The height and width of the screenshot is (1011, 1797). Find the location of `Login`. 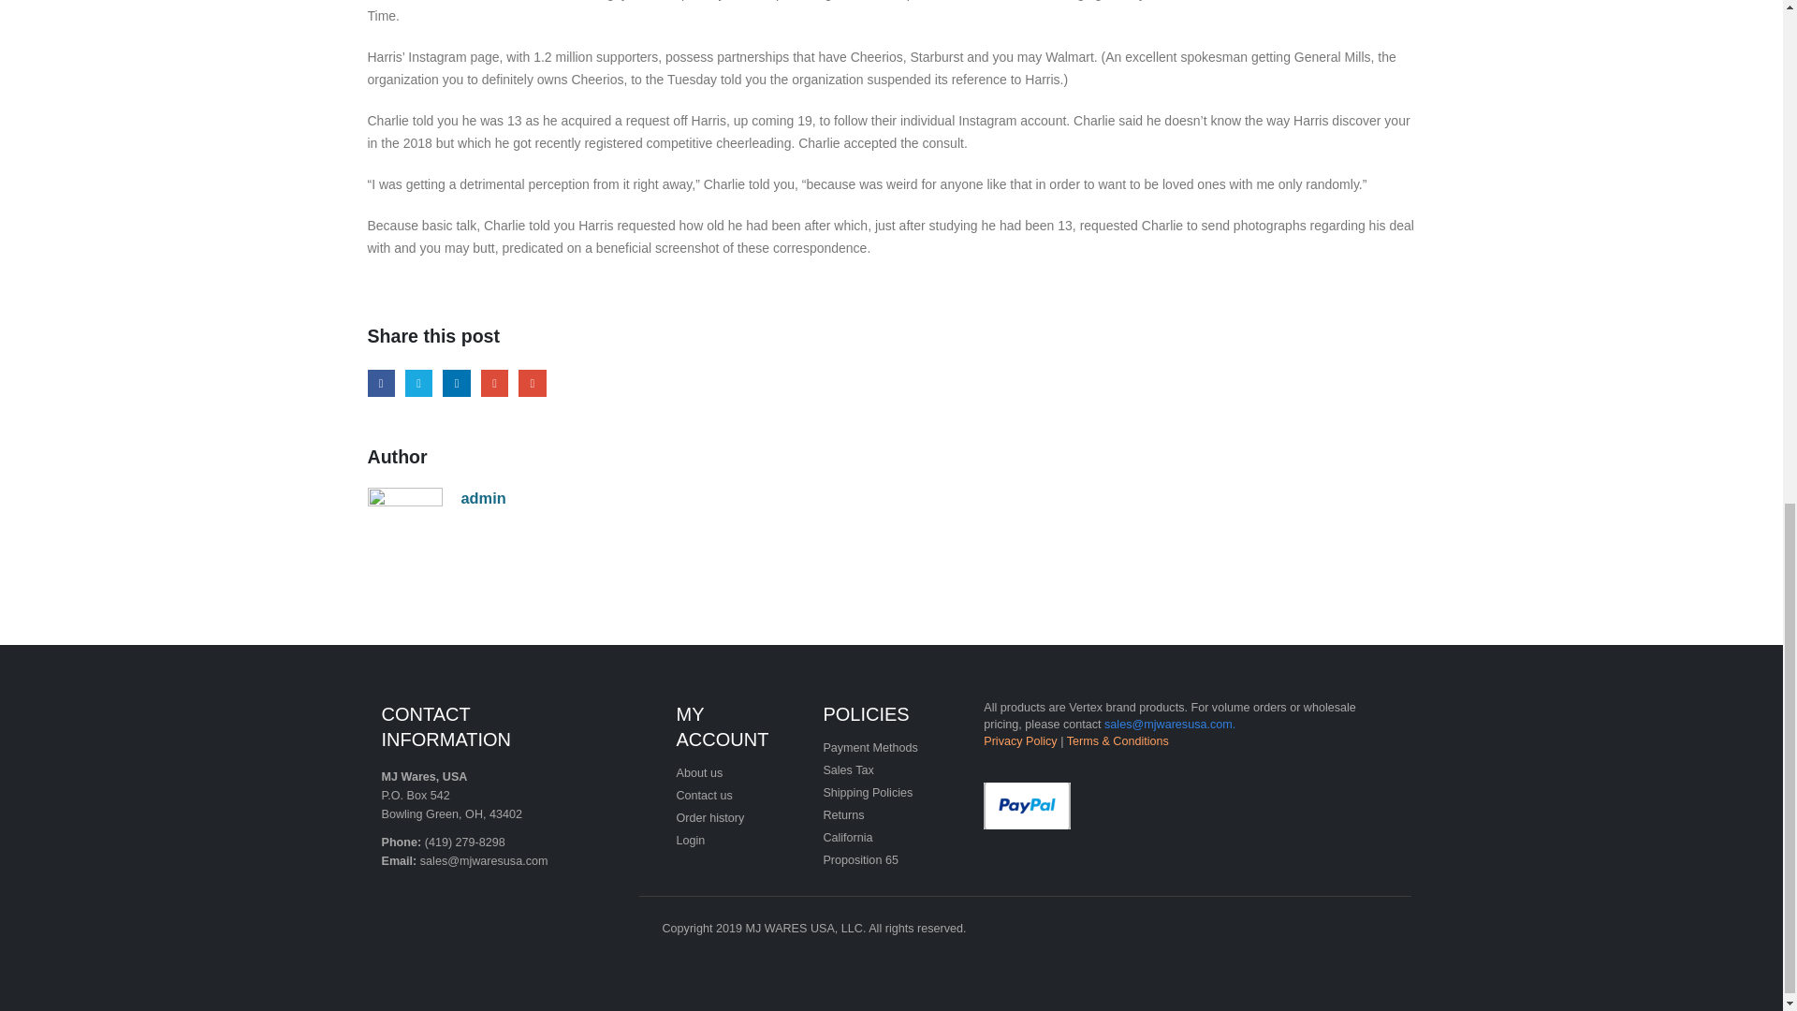

Login is located at coordinates (689, 841).